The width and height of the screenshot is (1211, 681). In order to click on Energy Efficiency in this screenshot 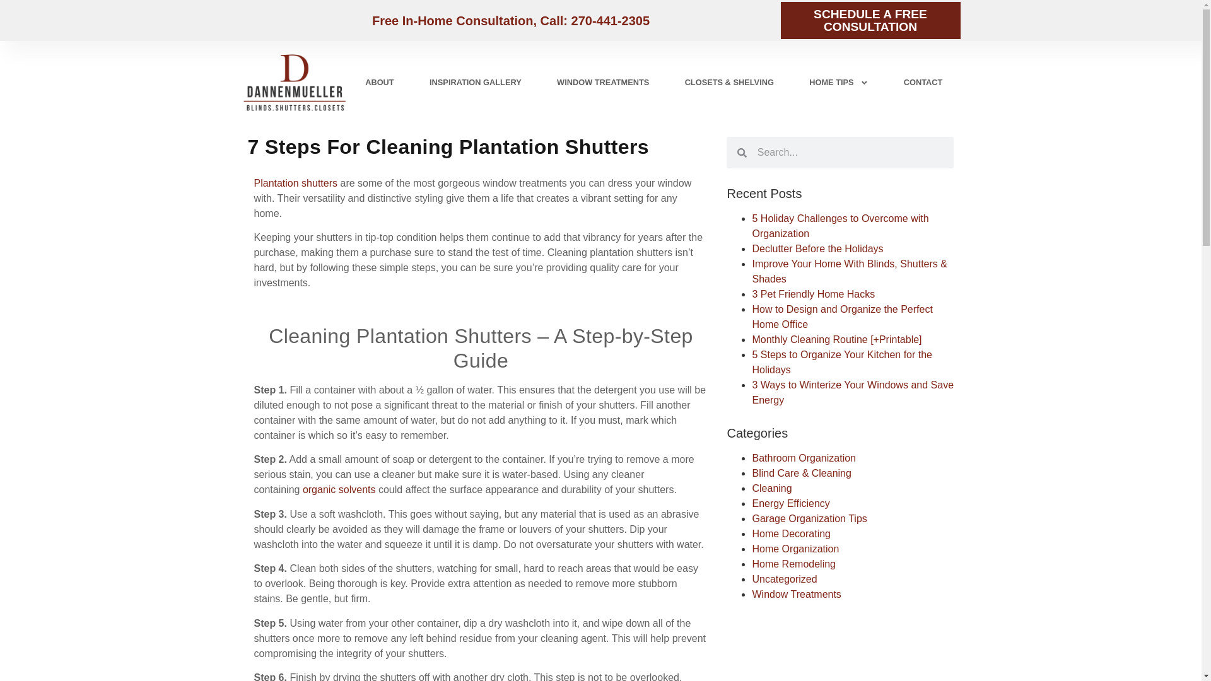, I will do `click(791, 503)`.